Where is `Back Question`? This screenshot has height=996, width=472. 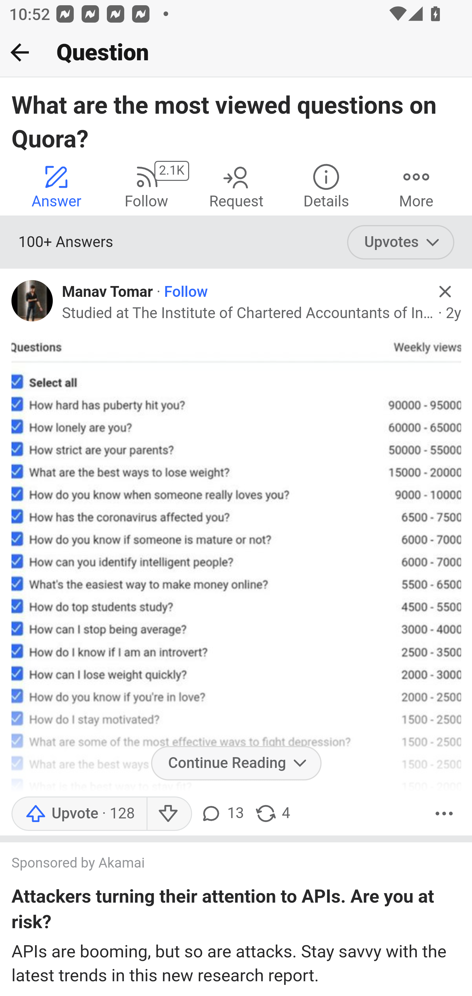 Back Question is located at coordinates (236, 53).